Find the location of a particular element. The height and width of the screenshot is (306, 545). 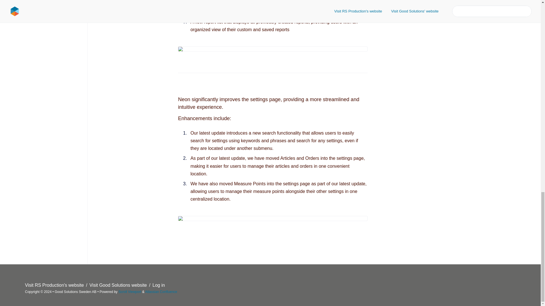

Scroll Viewport is located at coordinates (130, 292).